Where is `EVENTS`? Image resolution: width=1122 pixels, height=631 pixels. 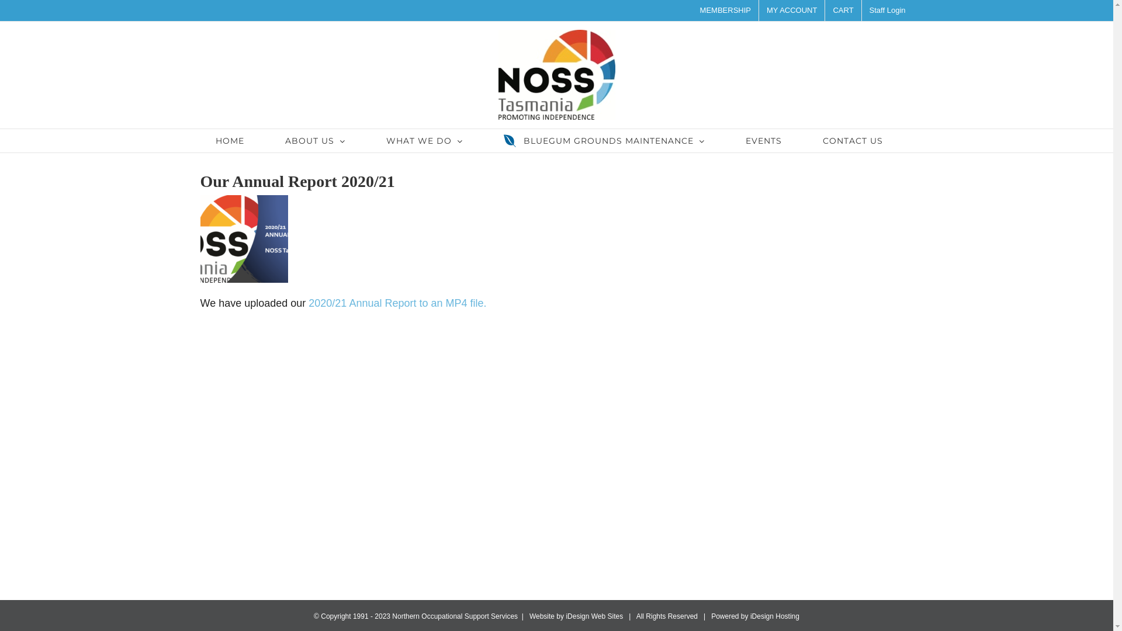
EVENTS is located at coordinates (764, 141).